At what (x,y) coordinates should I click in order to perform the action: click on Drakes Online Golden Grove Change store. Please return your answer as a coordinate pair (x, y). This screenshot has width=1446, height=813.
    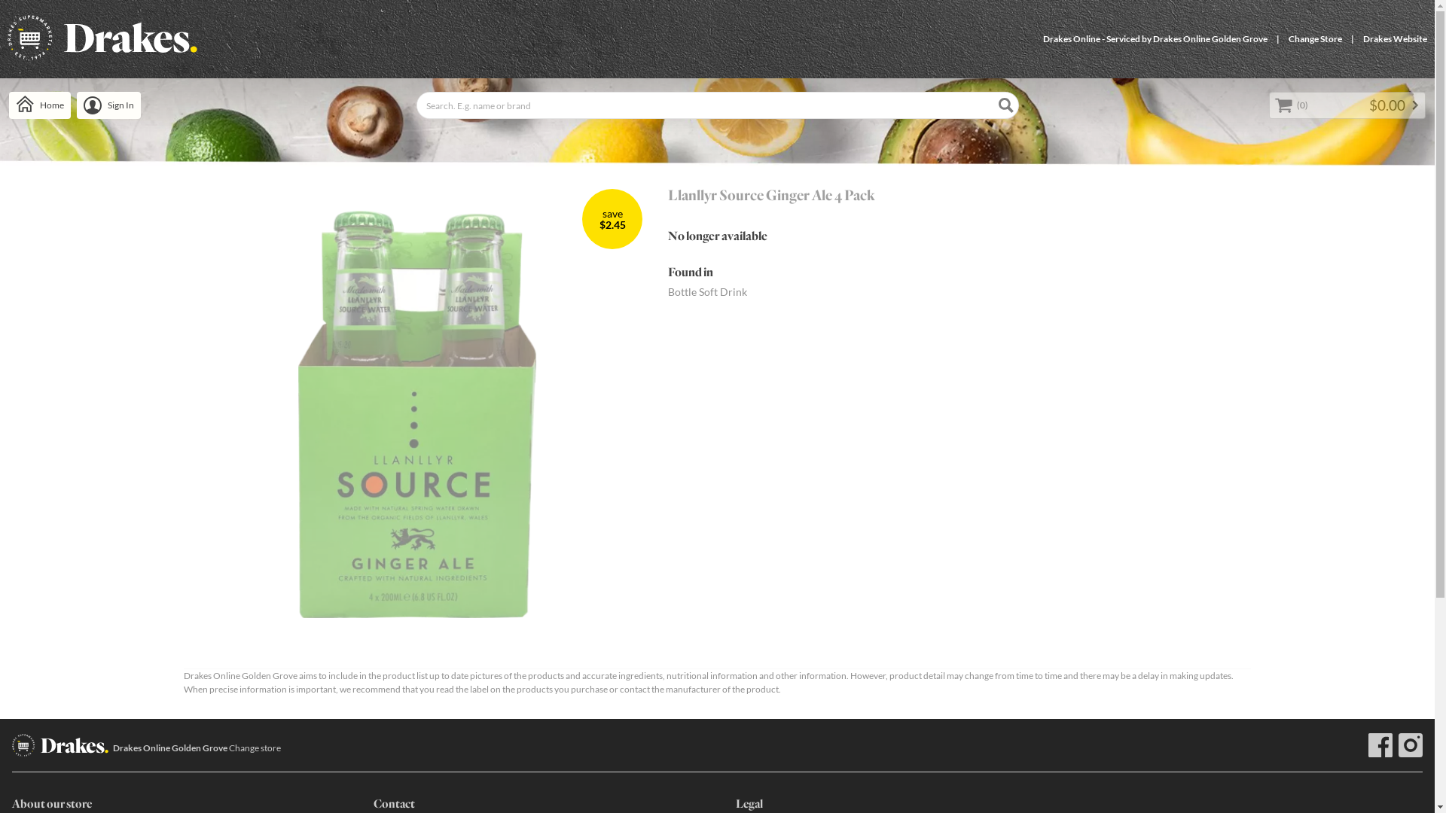
    Looking at the image, I should click on (197, 748).